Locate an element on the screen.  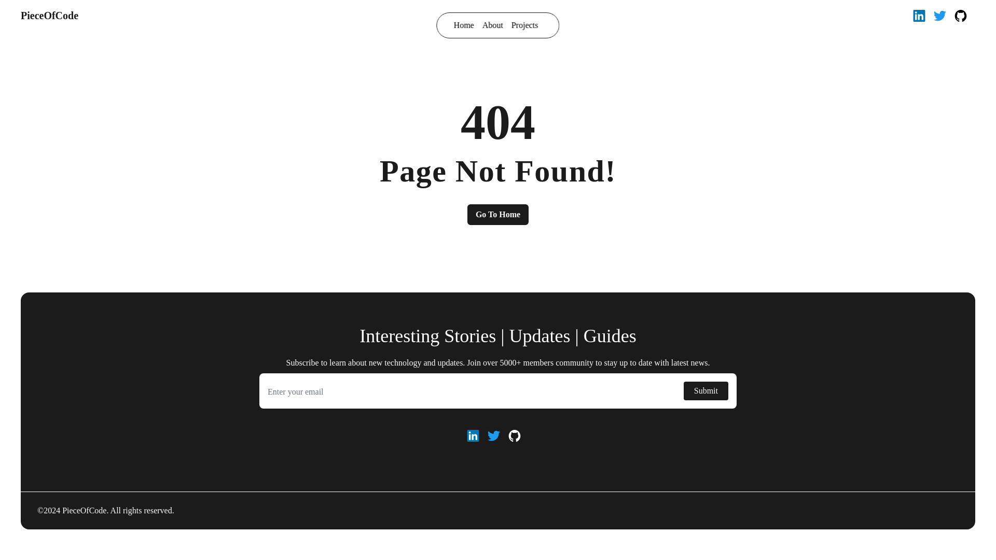
Go To Home is located at coordinates (498, 215).